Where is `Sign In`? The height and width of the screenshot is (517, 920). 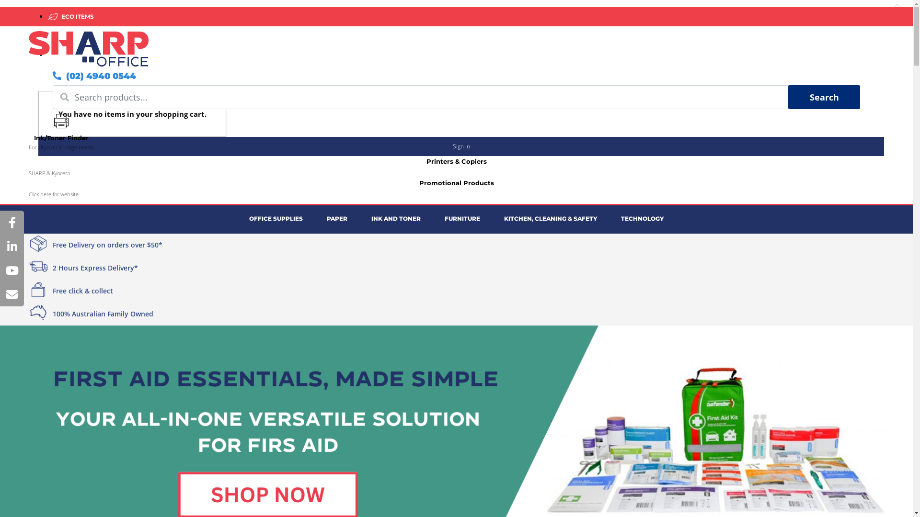
Sign In is located at coordinates (461, 146).